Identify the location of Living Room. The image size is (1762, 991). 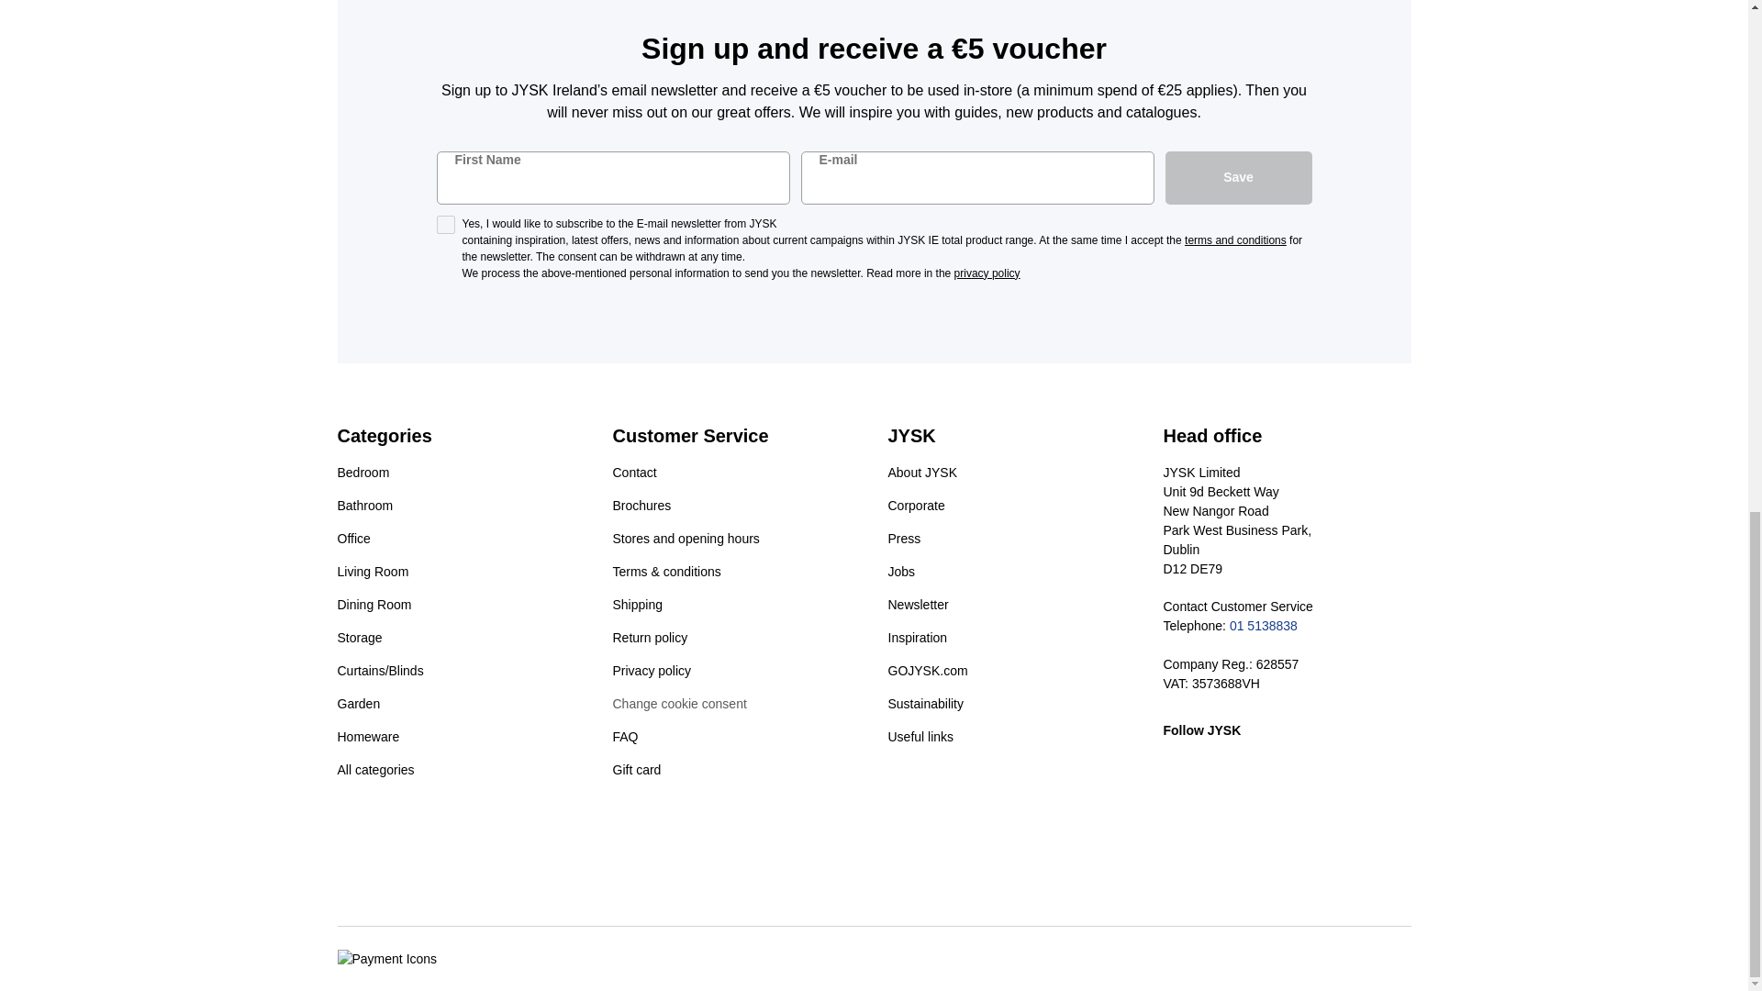
(373, 579).